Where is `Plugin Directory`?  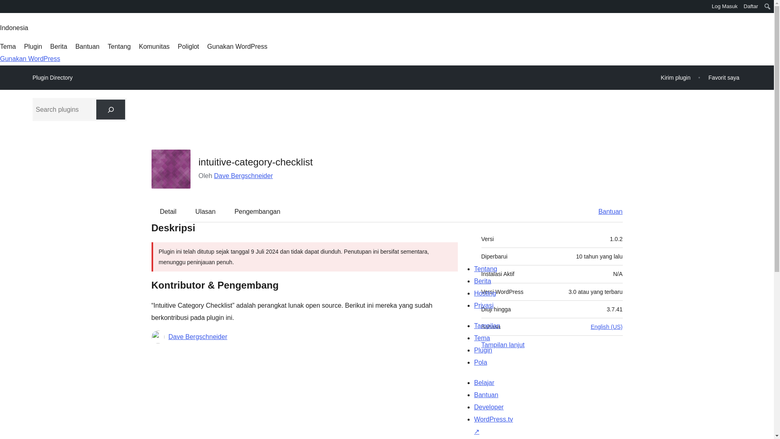
Plugin Directory is located at coordinates (52, 78).